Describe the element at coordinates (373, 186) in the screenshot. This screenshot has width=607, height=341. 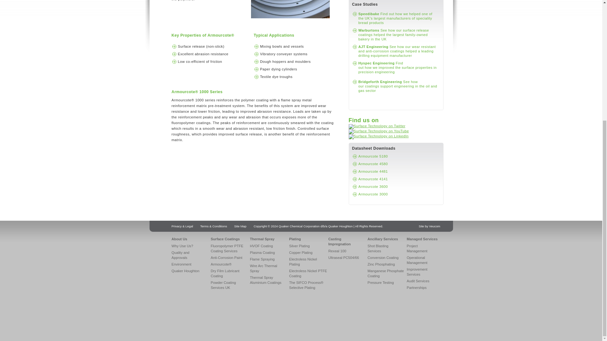
I see `Armourcote 3600` at that location.